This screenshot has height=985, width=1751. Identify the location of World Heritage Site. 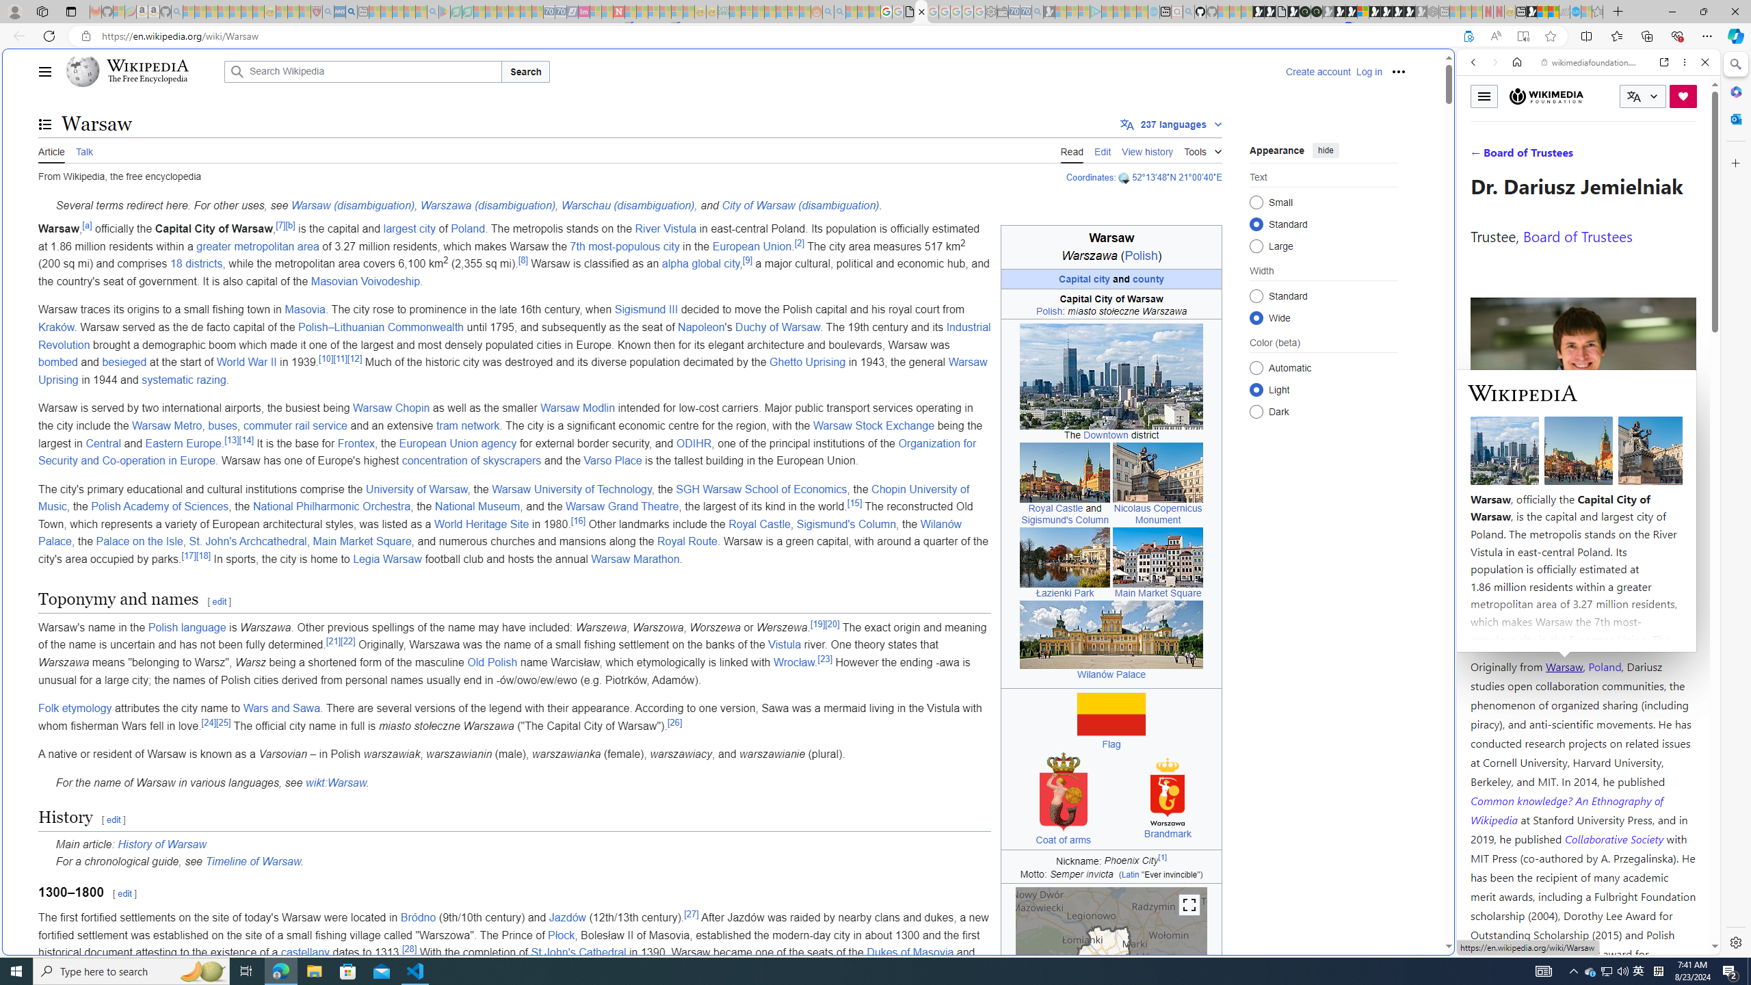
(482, 524).